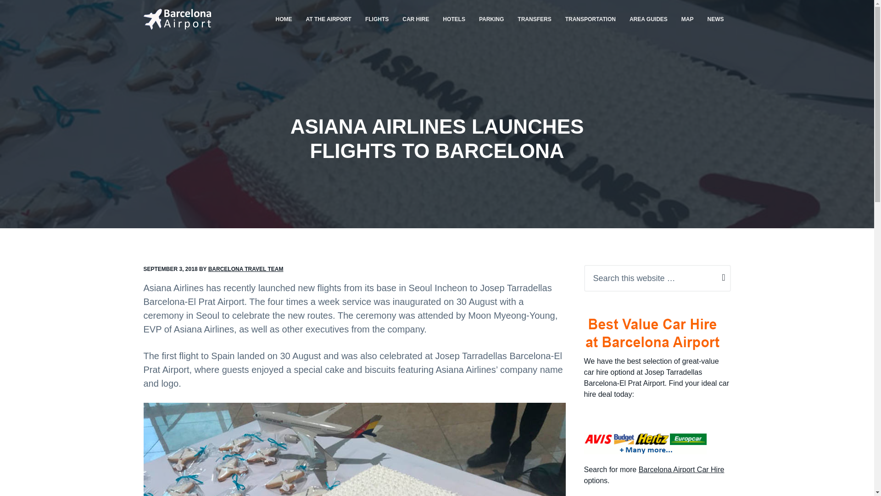 The image size is (881, 496). What do you see at coordinates (454, 19) in the screenshot?
I see `HOTELS` at bounding box center [454, 19].